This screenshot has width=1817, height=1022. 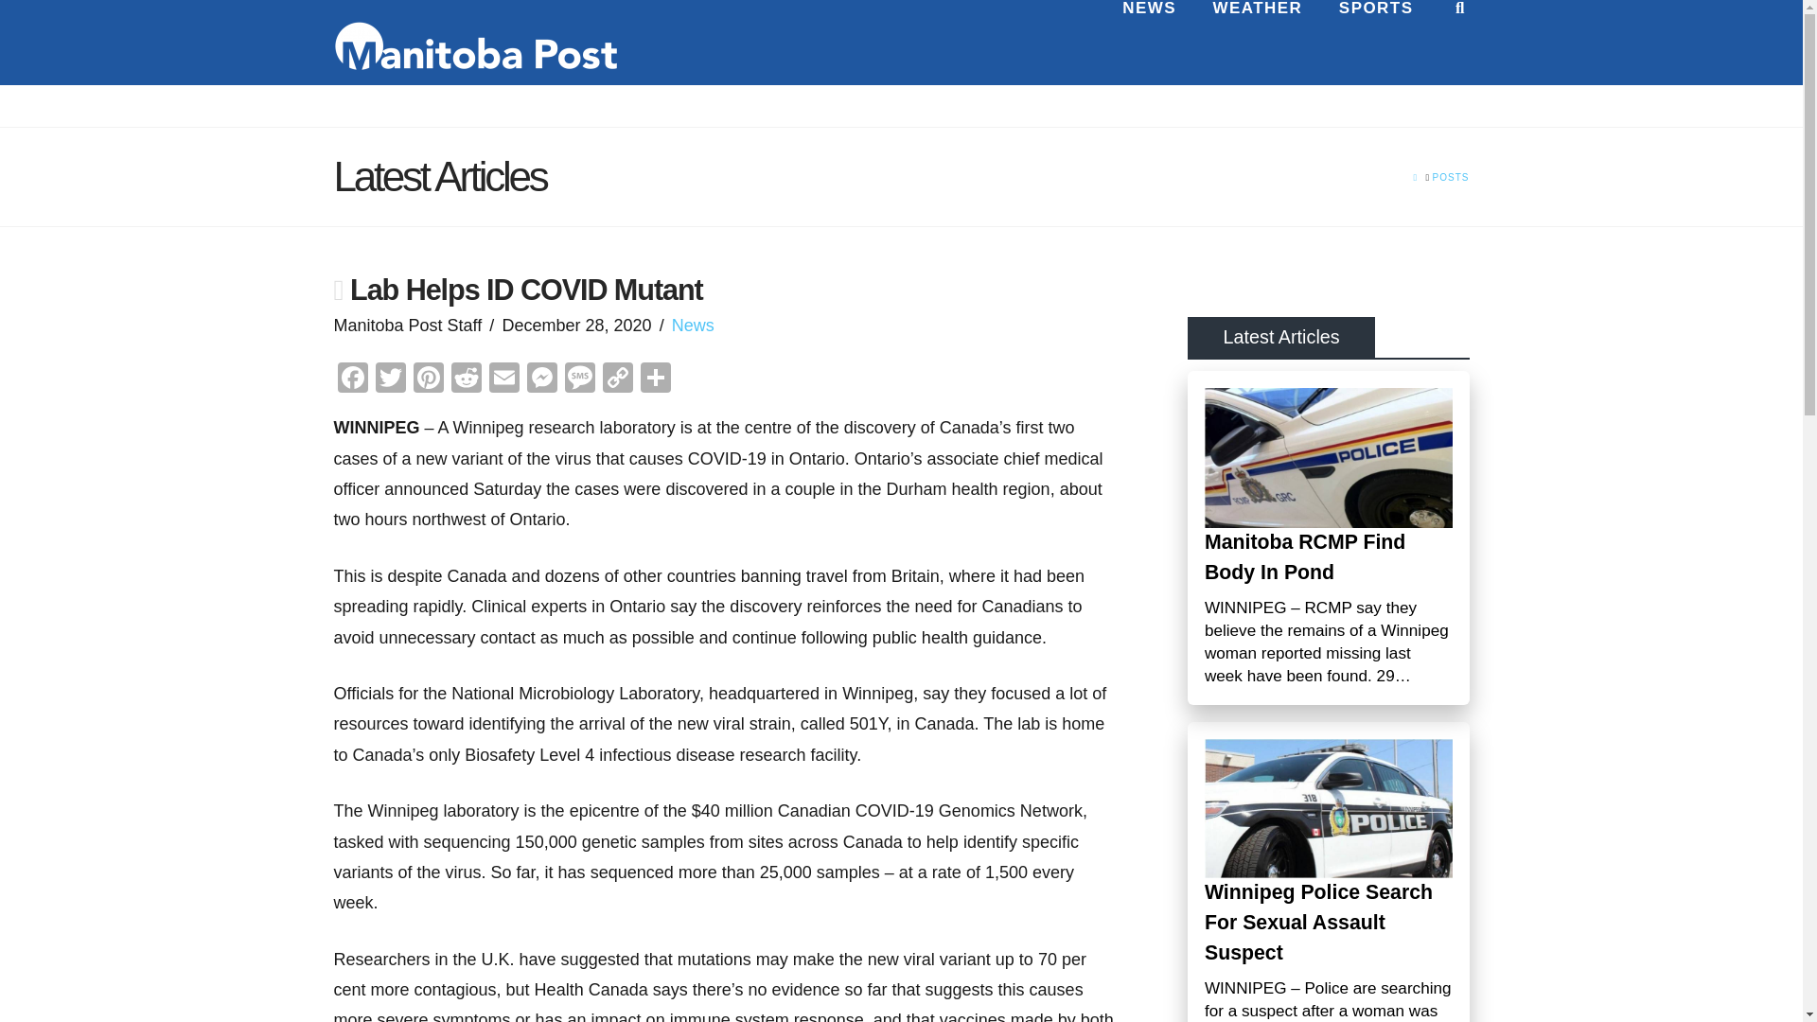 I want to click on Twitter, so click(x=390, y=380).